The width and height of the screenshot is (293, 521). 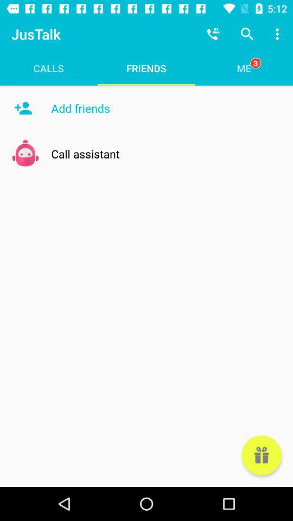 I want to click on open item below the me item, so click(x=262, y=455).